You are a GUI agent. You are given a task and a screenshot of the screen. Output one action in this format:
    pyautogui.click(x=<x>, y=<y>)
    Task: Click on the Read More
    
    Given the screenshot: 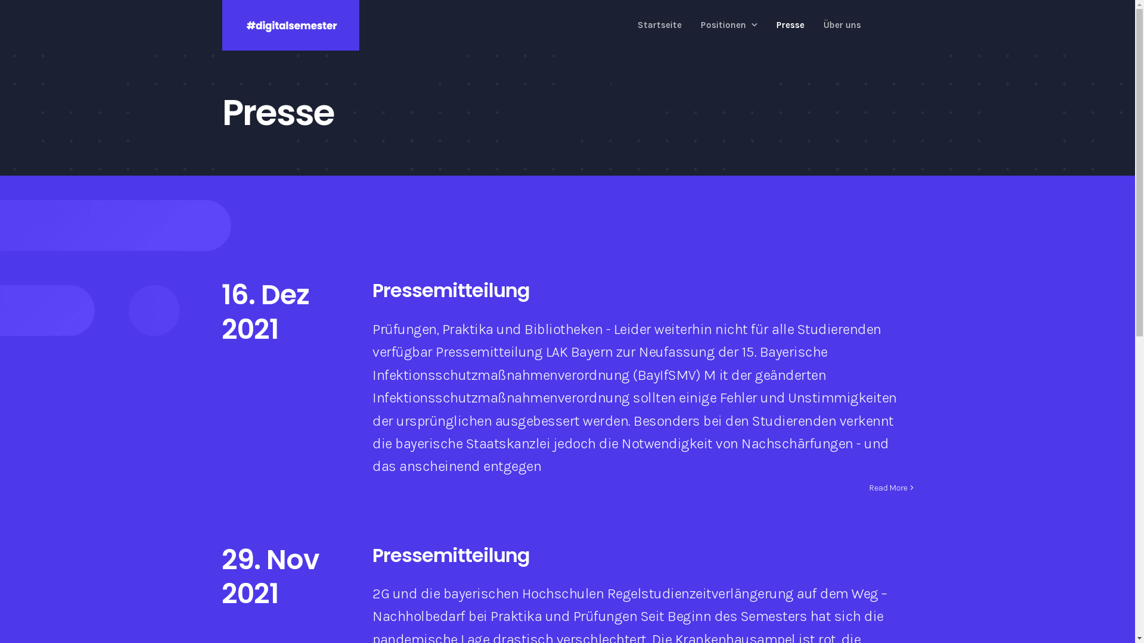 What is the action you would take?
    pyautogui.click(x=888, y=488)
    